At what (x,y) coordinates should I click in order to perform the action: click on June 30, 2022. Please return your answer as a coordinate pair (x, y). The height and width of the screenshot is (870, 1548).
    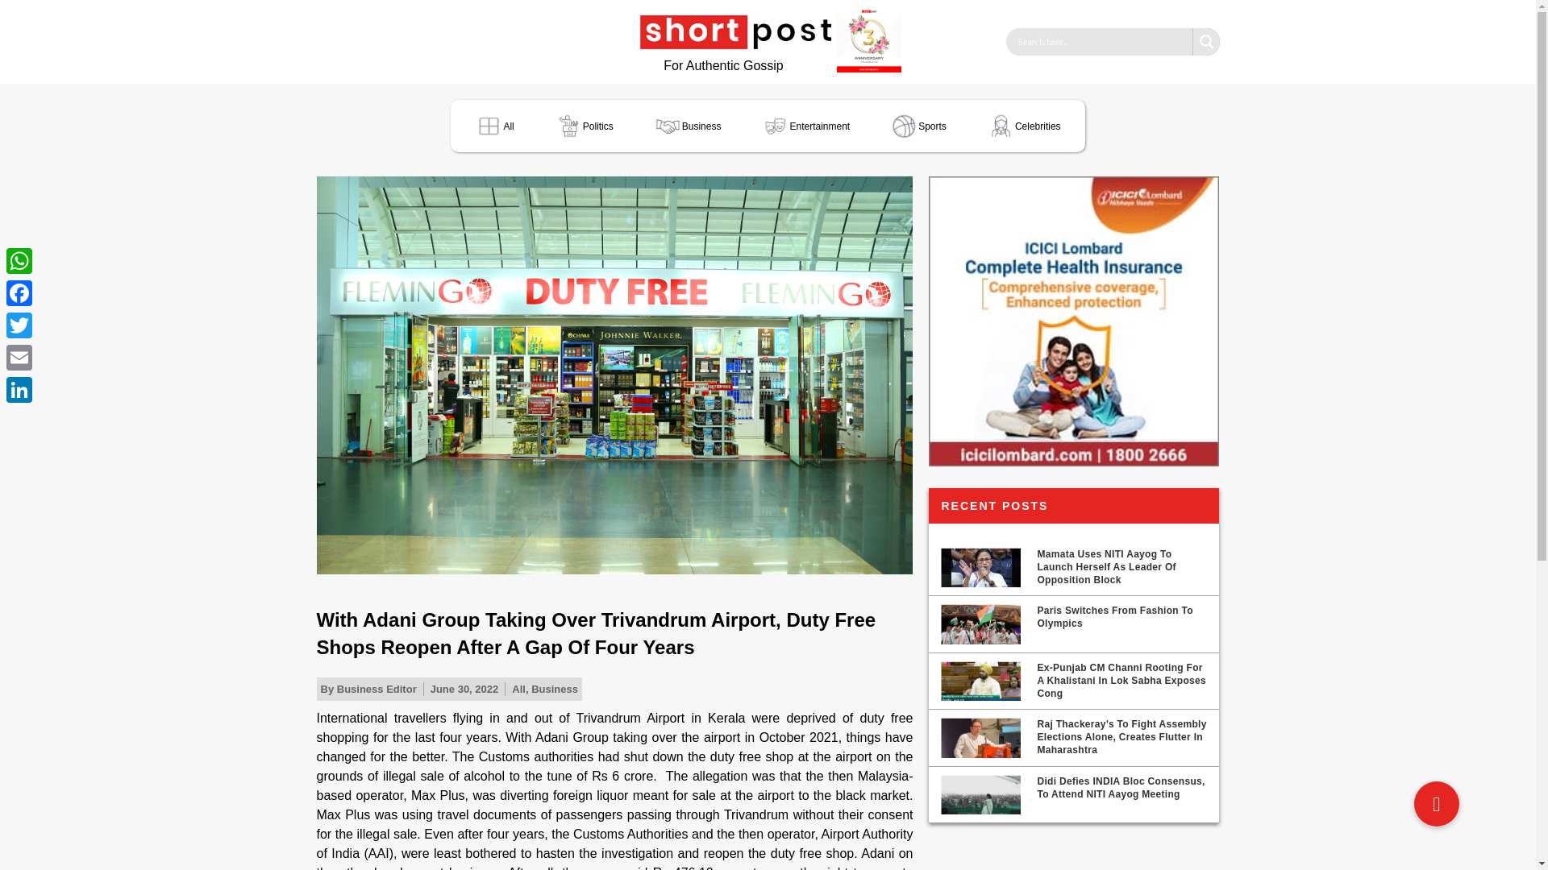
    Looking at the image, I should click on (464, 690).